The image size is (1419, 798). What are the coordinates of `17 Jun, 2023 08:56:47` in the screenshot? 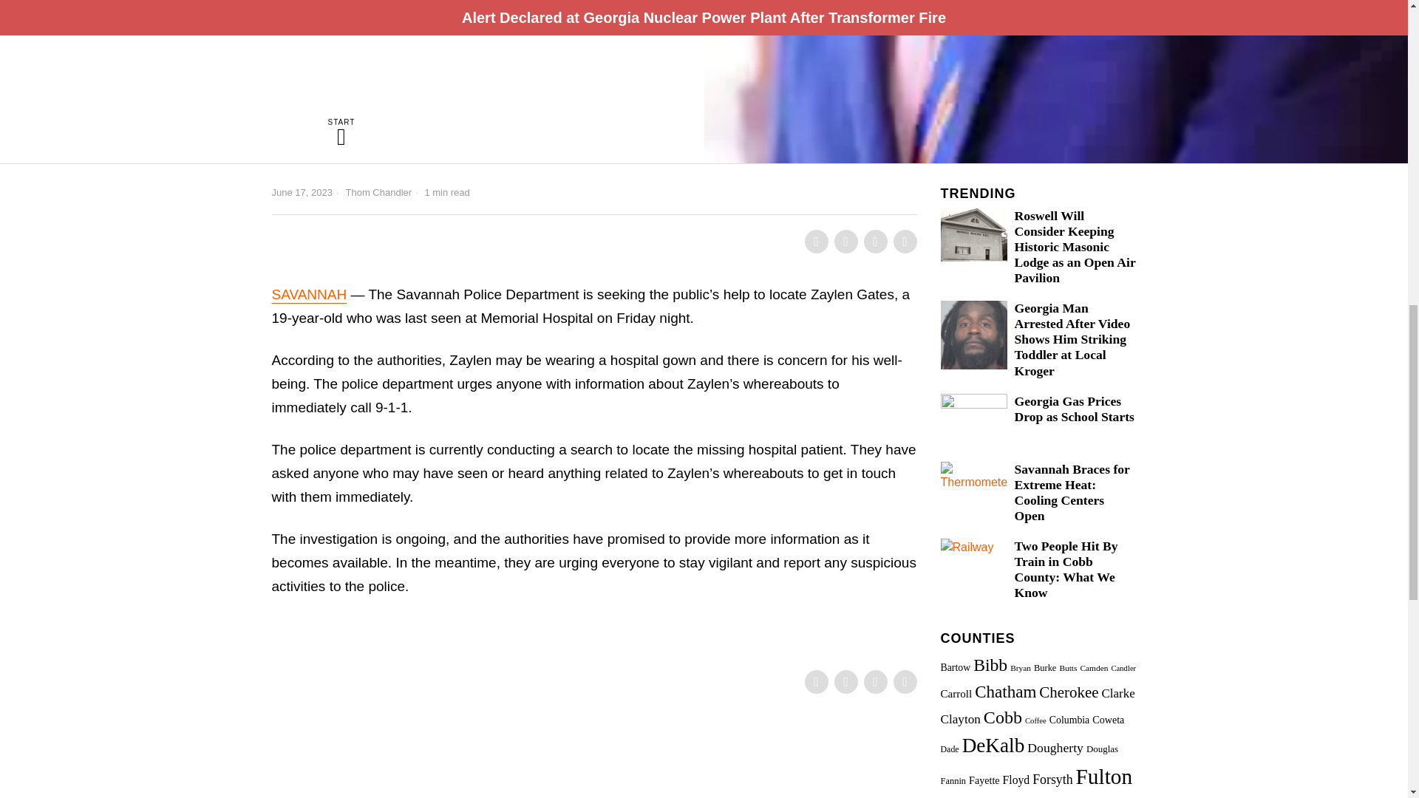 It's located at (302, 192).